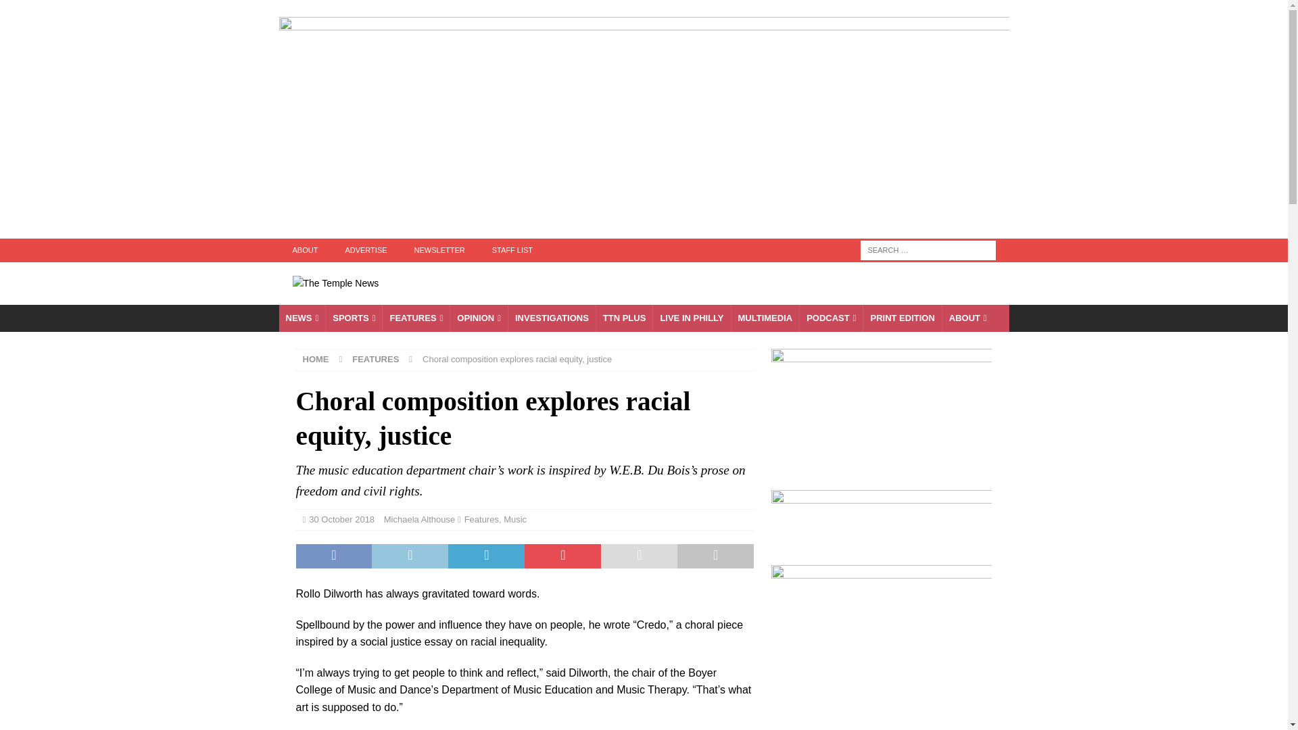 The width and height of the screenshot is (1298, 730). Describe the element at coordinates (624, 319) in the screenshot. I see `Longform` at that location.